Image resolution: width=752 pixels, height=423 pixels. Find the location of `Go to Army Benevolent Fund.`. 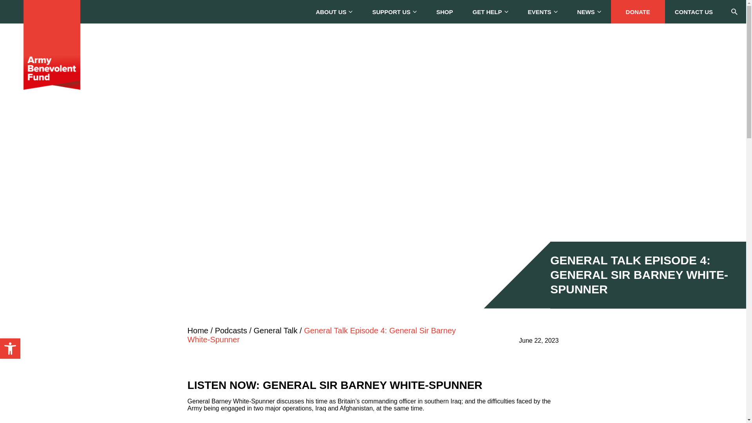

Go to Army Benevolent Fund. is located at coordinates (197, 331).